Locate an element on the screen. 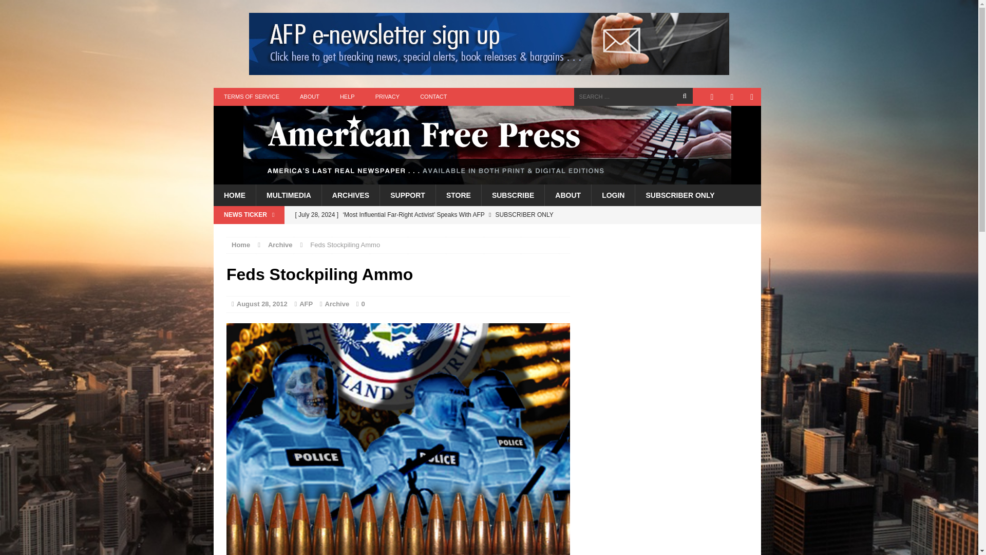  CONTACT is located at coordinates (433, 97).